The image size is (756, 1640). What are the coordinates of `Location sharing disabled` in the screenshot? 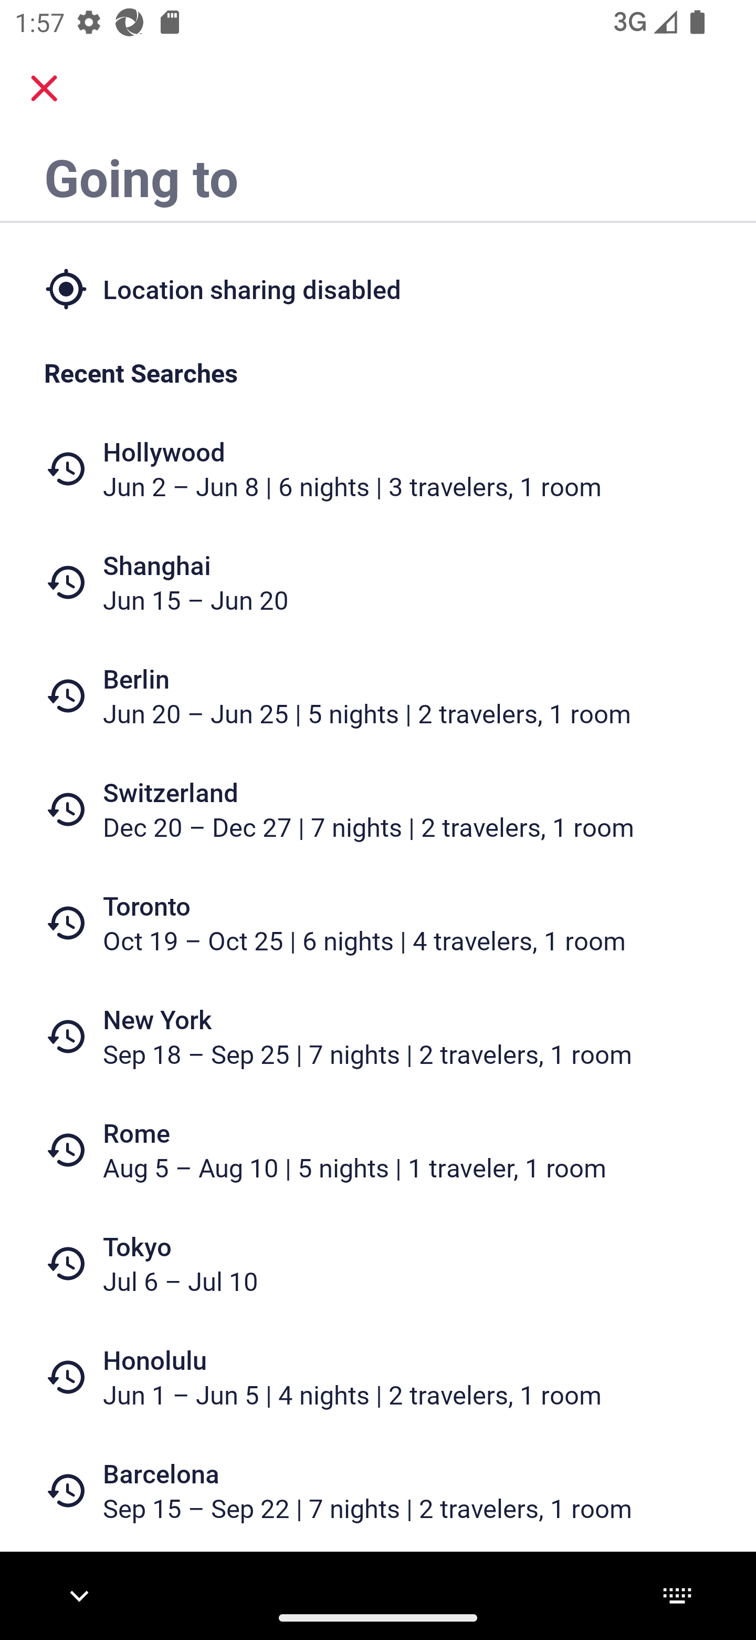 It's located at (378, 288).